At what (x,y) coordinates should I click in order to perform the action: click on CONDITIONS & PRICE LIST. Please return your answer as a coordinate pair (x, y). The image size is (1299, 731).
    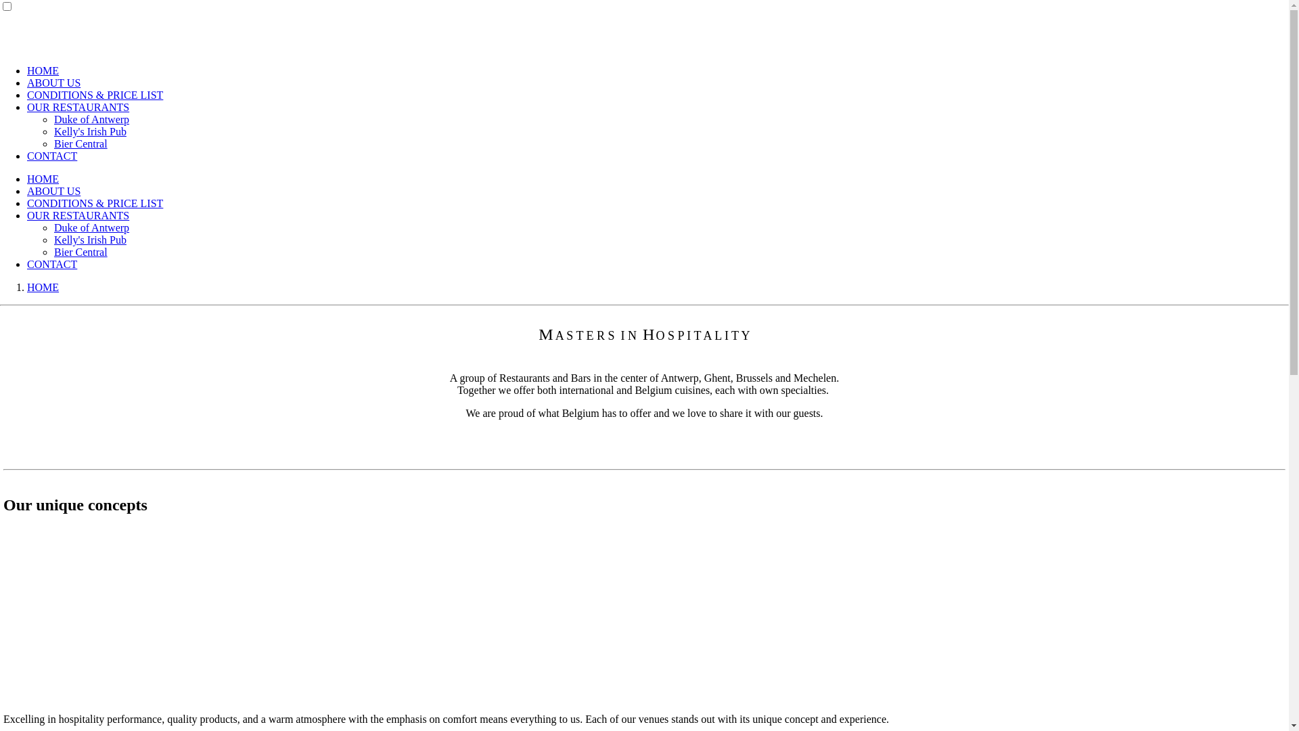
    Looking at the image, I should click on (95, 95).